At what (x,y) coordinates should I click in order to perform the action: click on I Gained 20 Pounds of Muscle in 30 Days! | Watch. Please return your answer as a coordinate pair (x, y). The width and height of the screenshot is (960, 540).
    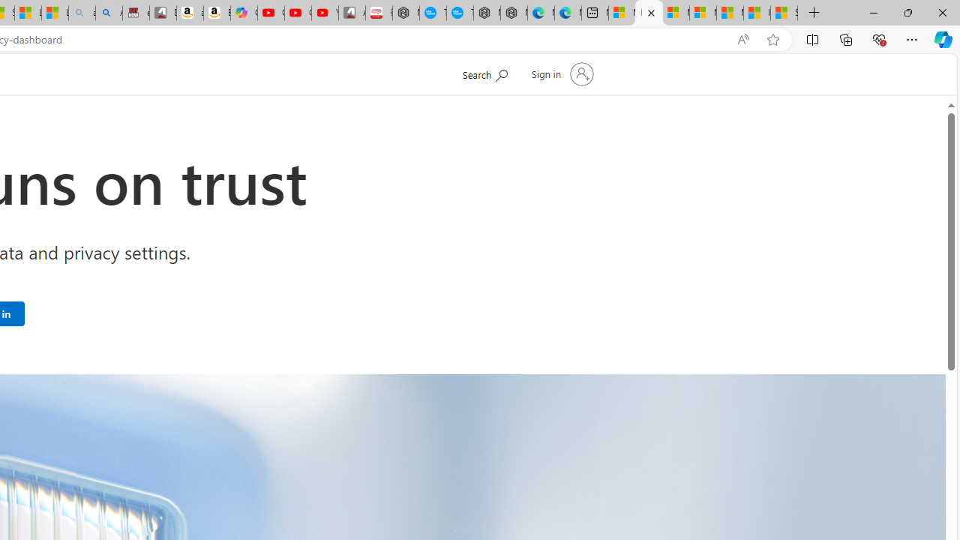
    Looking at the image, I should click on (757, 13).